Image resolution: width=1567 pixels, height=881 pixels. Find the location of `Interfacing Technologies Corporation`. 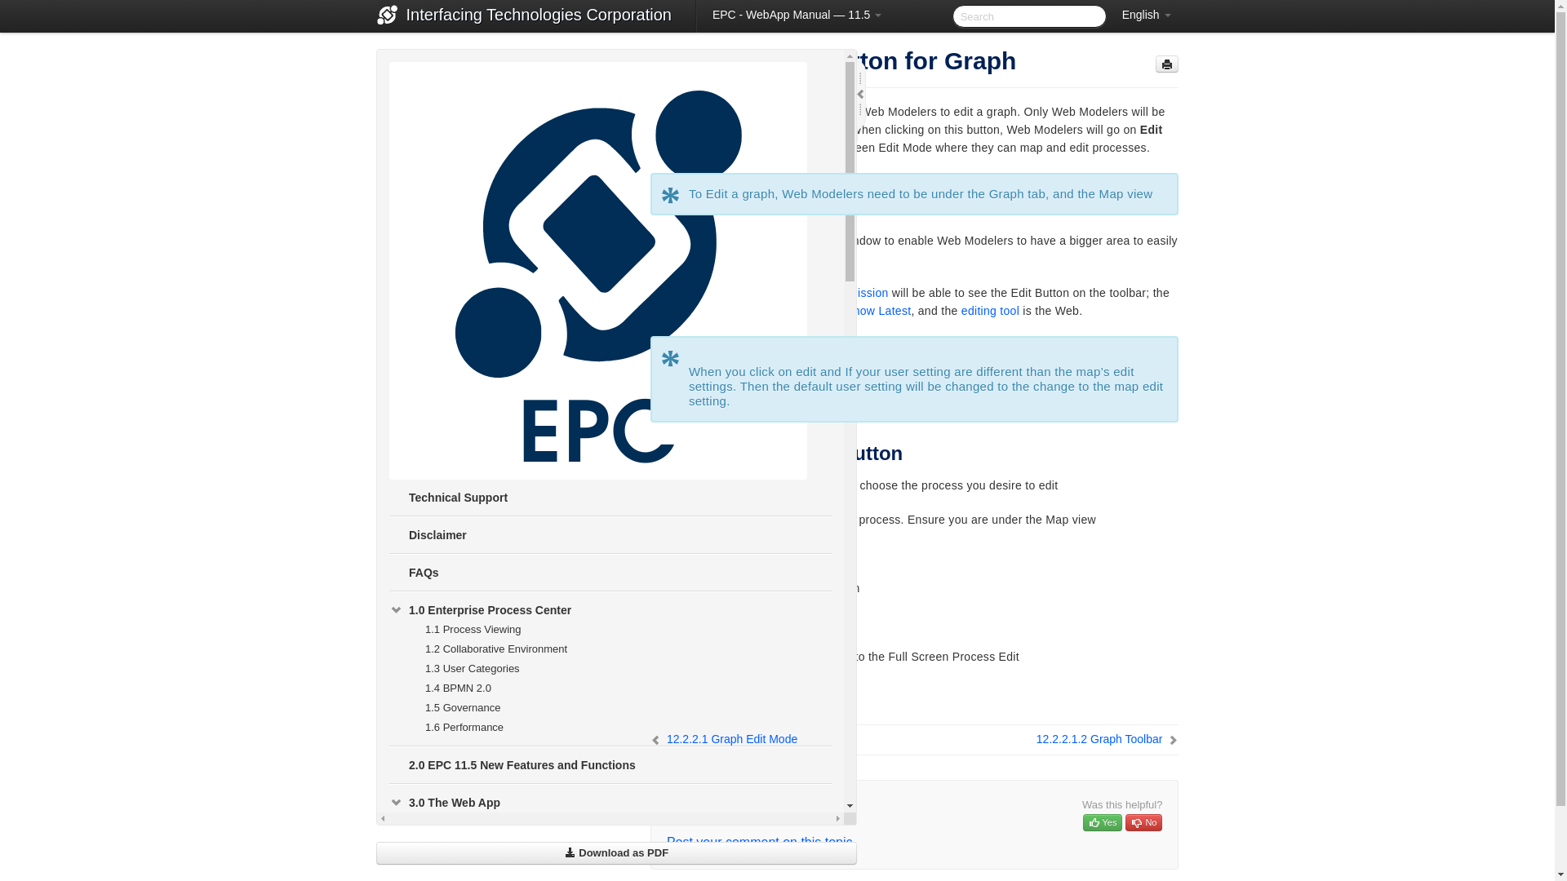

Interfacing Technologies Corporation is located at coordinates (539, 16).